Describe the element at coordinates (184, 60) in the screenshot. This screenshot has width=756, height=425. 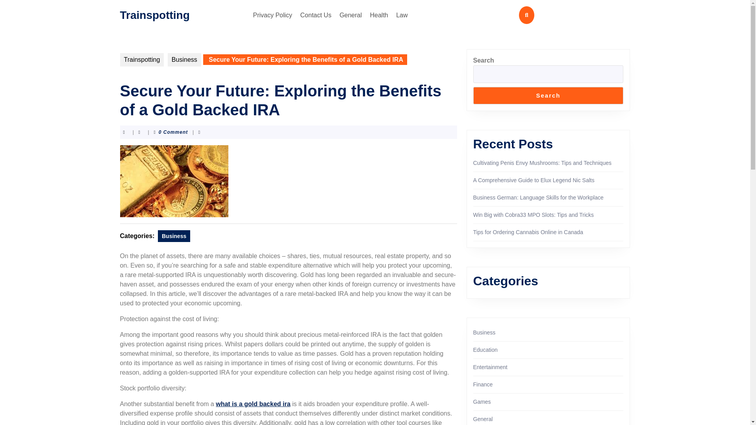
I see `Business` at that location.